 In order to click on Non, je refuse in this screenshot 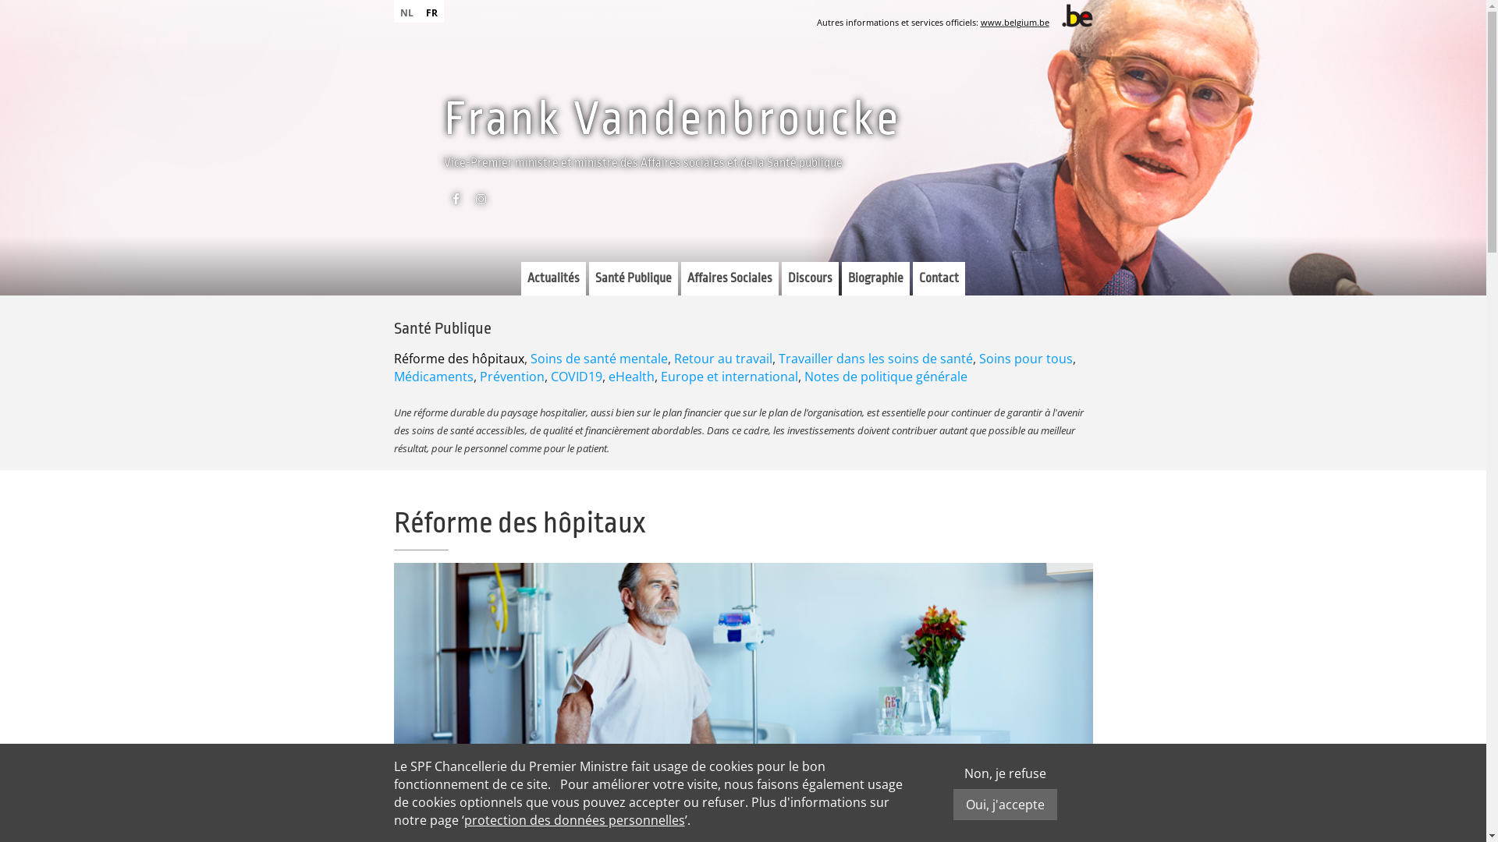, I will do `click(1005, 773)`.